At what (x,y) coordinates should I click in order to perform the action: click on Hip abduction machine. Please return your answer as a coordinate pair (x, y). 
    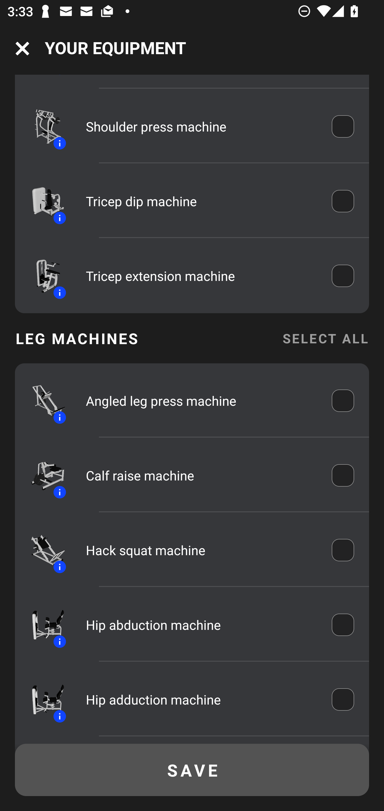
    Looking at the image, I should click on (201, 625).